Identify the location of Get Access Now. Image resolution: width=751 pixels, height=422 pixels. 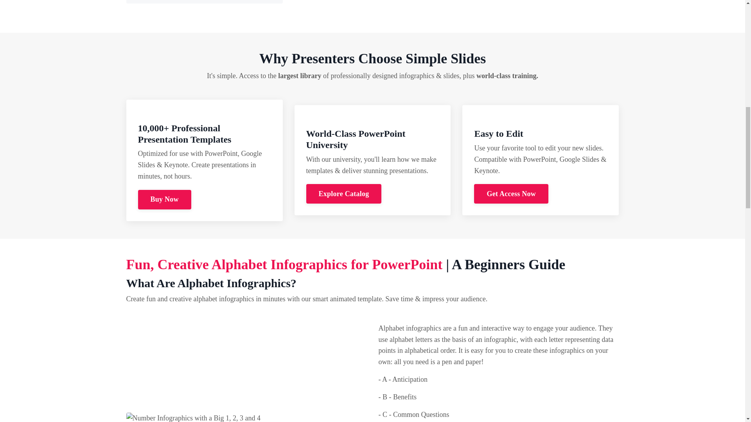
(511, 193).